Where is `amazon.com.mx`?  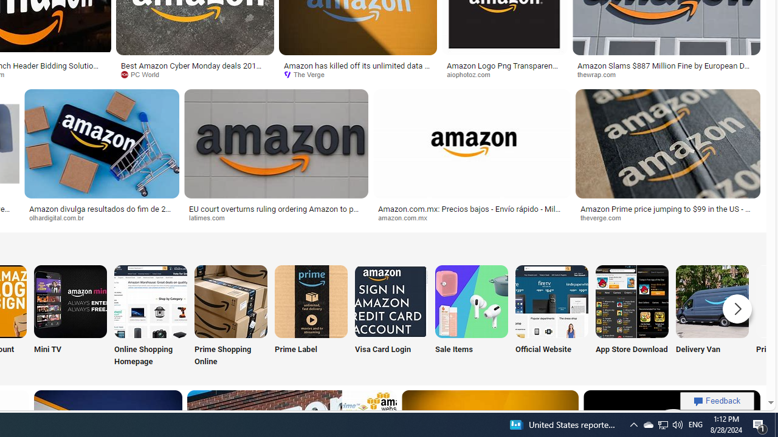 amazon.com.mx is located at coordinates (472, 218).